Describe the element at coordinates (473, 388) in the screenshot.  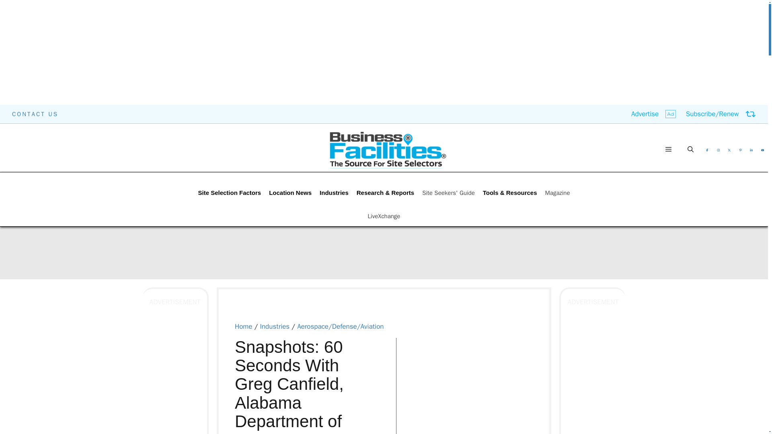
I see `3rd party ad content` at that location.